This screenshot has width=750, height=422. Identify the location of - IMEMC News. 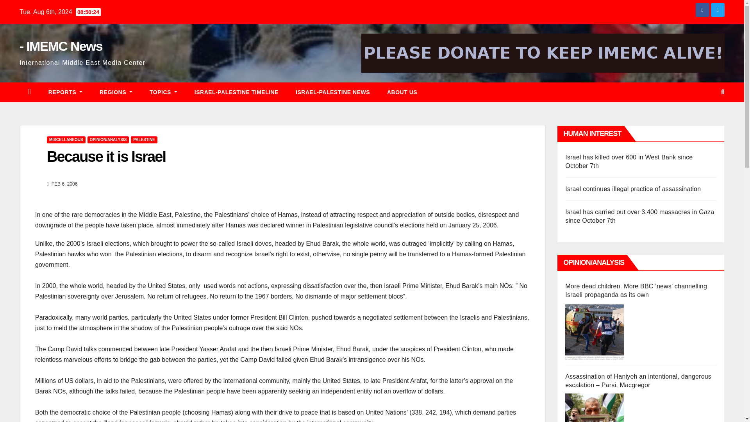
(61, 46).